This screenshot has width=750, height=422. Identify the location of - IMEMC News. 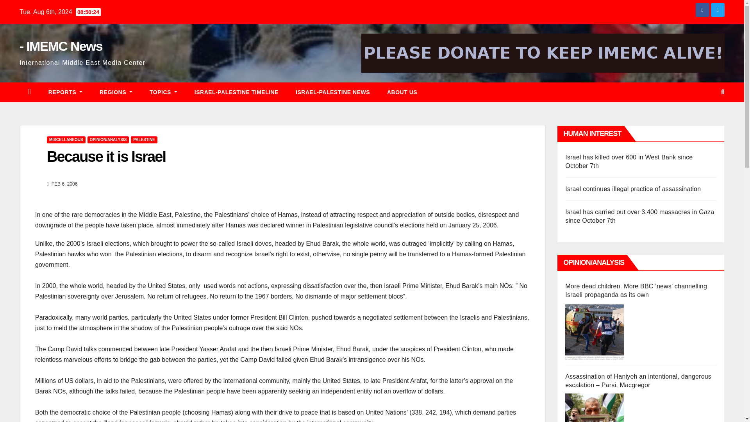
(61, 46).